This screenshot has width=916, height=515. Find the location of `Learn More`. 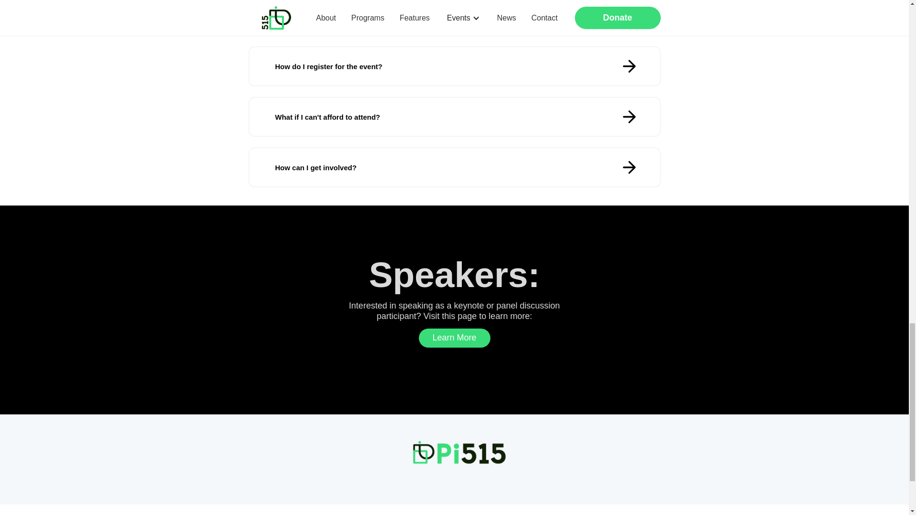

Learn More is located at coordinates (454, 338).